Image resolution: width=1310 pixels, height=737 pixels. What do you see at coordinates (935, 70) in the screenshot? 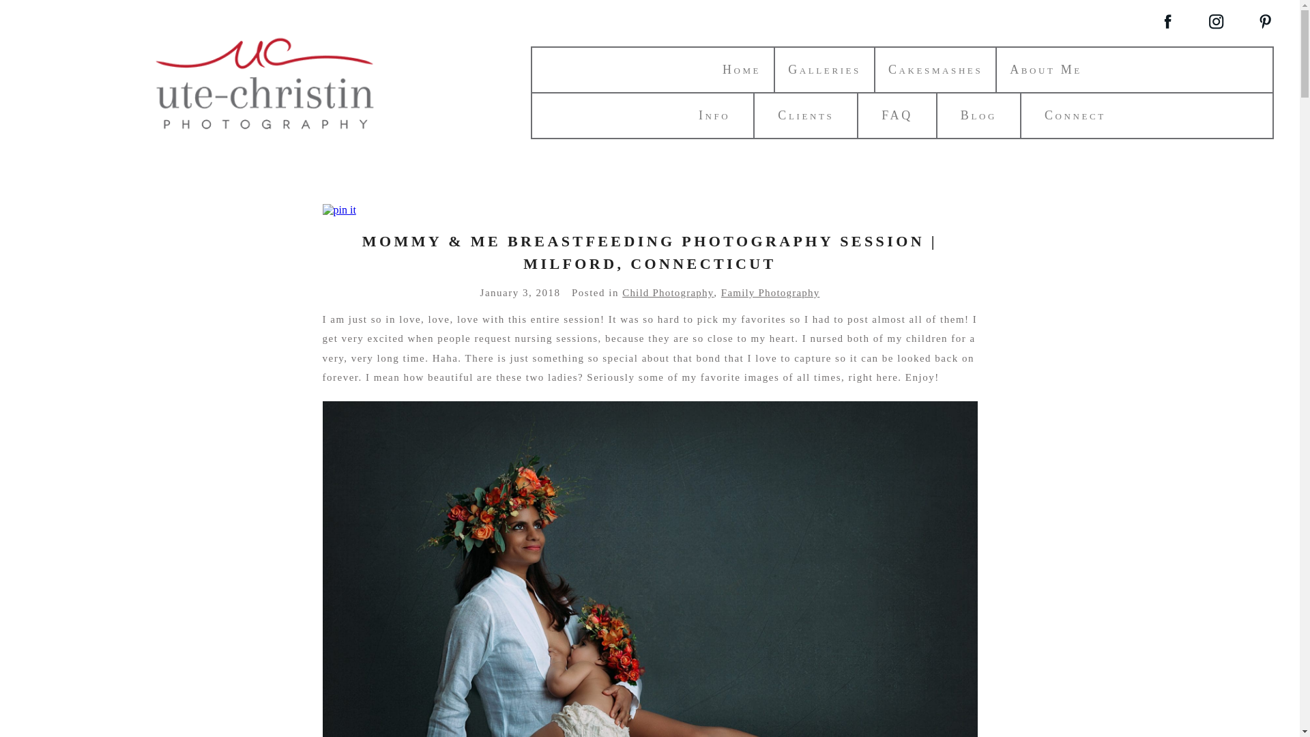
I see `Cakesmashes` at bounding box center [935, 70].